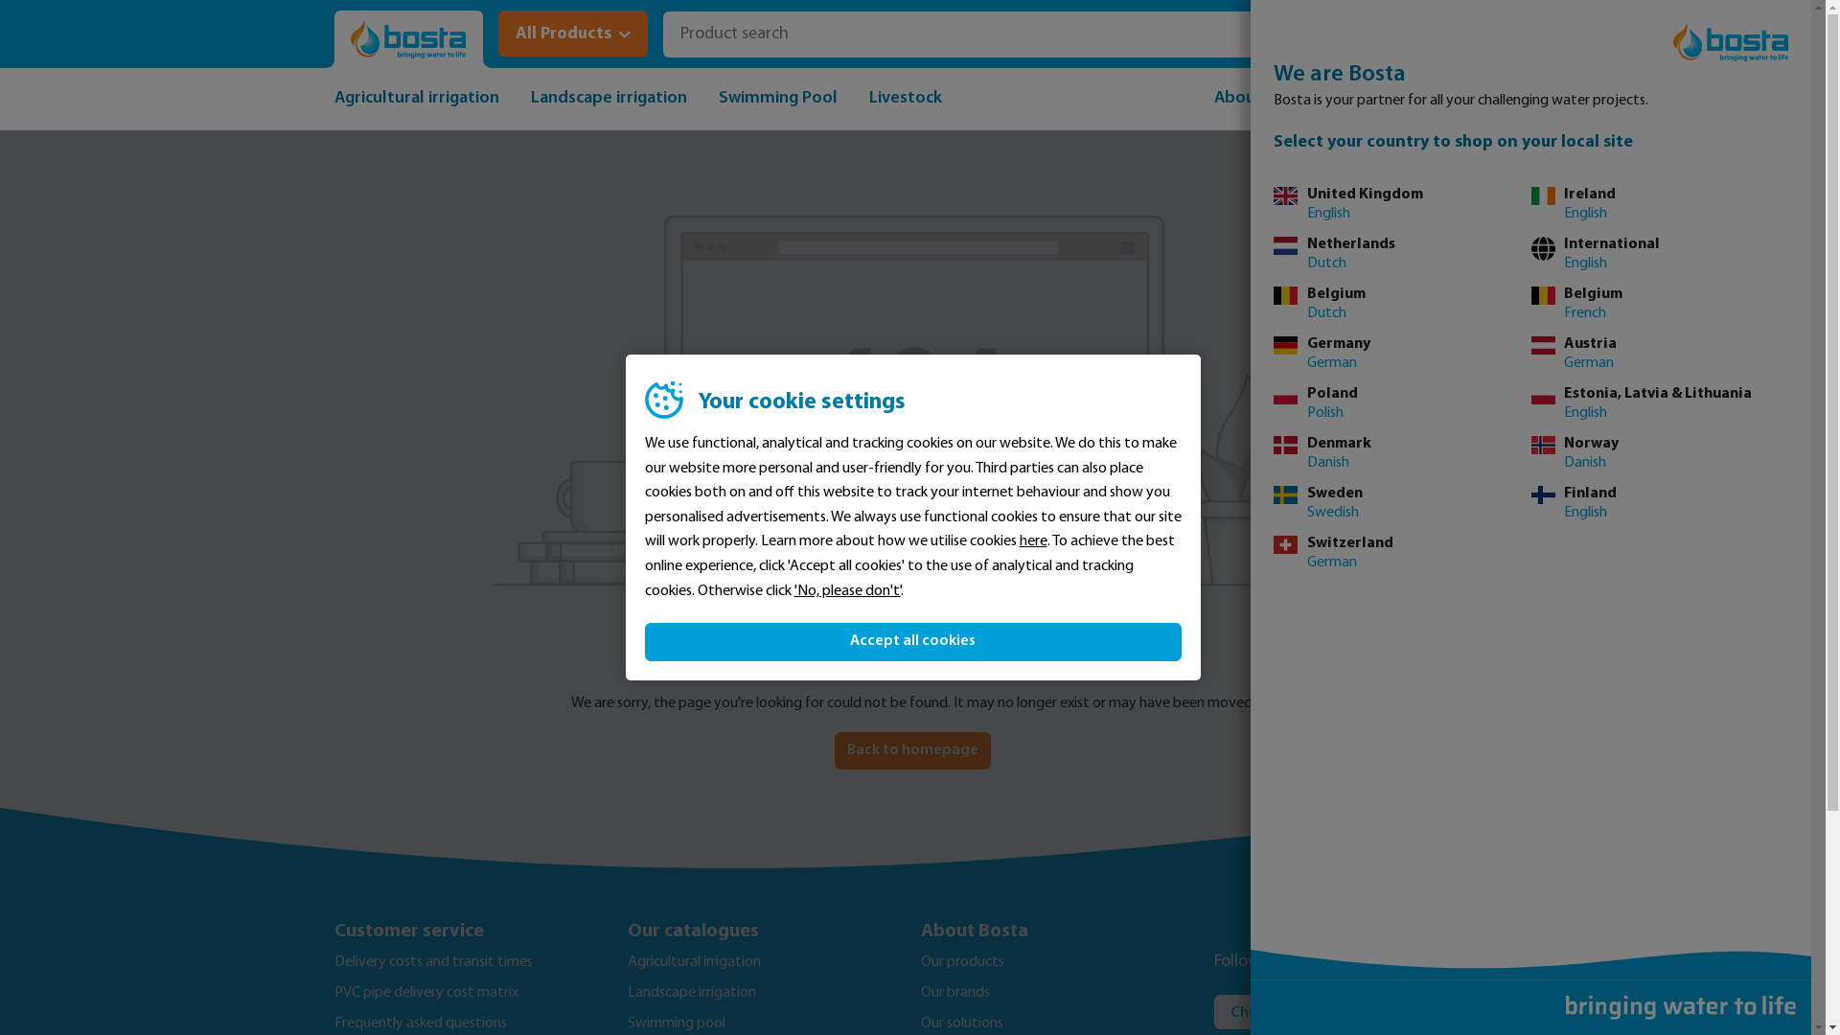  Describe the element at coordinates (961, 1023) in the screenshot. I see `Our solutions` at that location.